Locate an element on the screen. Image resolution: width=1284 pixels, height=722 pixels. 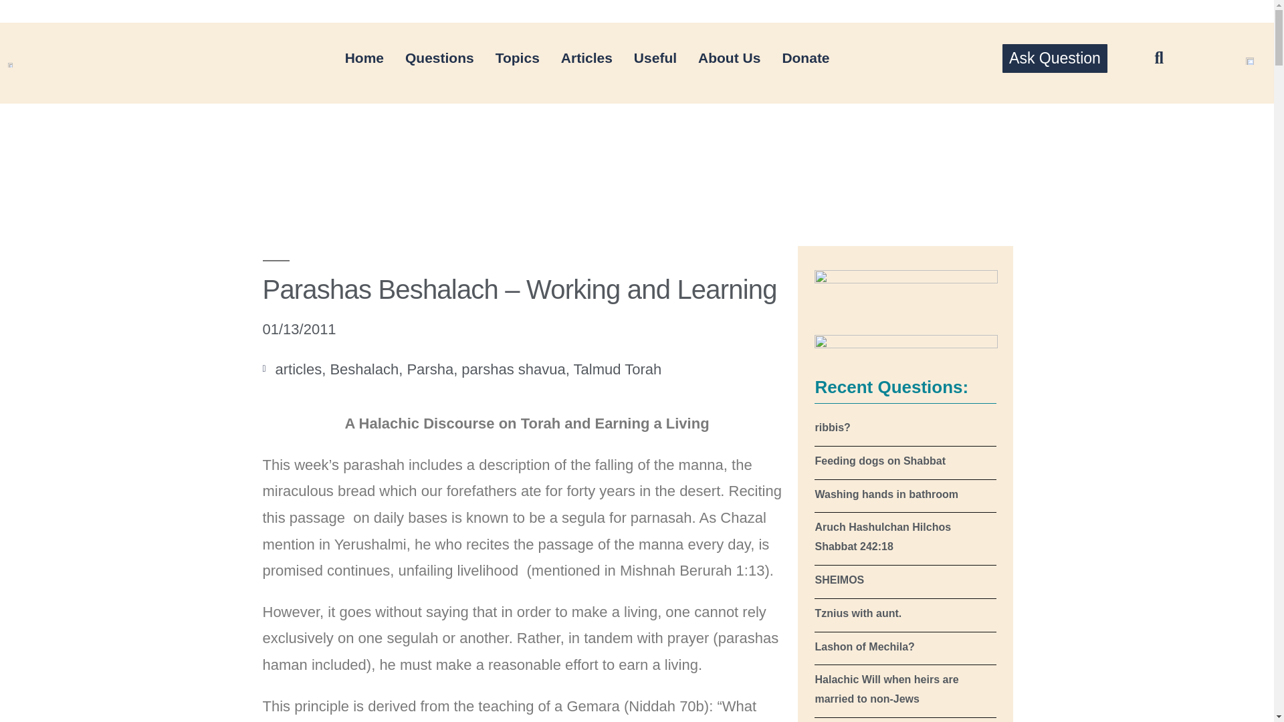
About Us is located at coordinates (729, 57).